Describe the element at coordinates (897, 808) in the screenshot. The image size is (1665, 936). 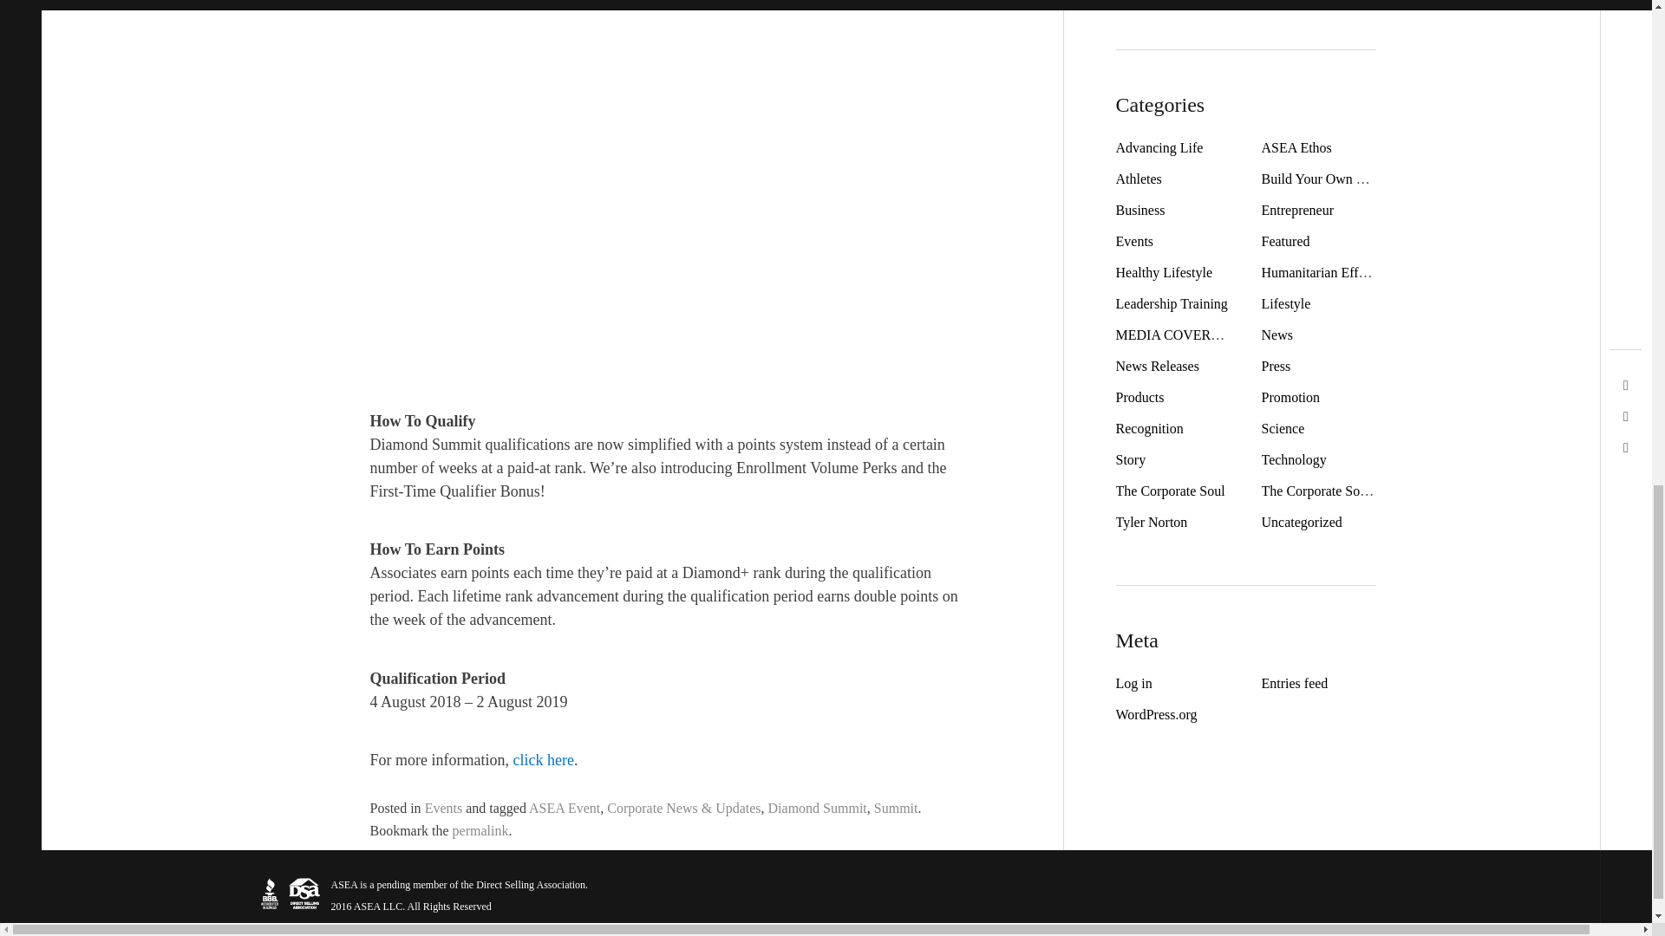
I see `Summit` at that location.